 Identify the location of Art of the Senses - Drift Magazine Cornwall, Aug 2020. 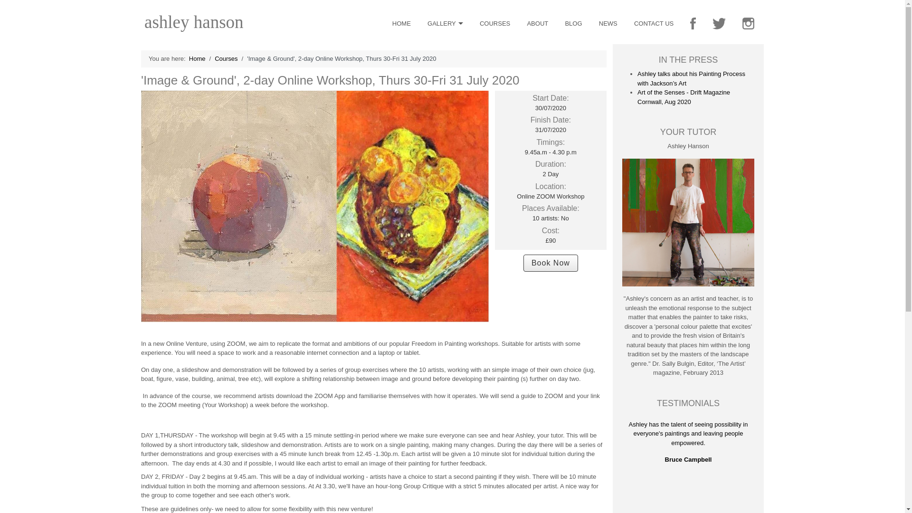
(684, 97).